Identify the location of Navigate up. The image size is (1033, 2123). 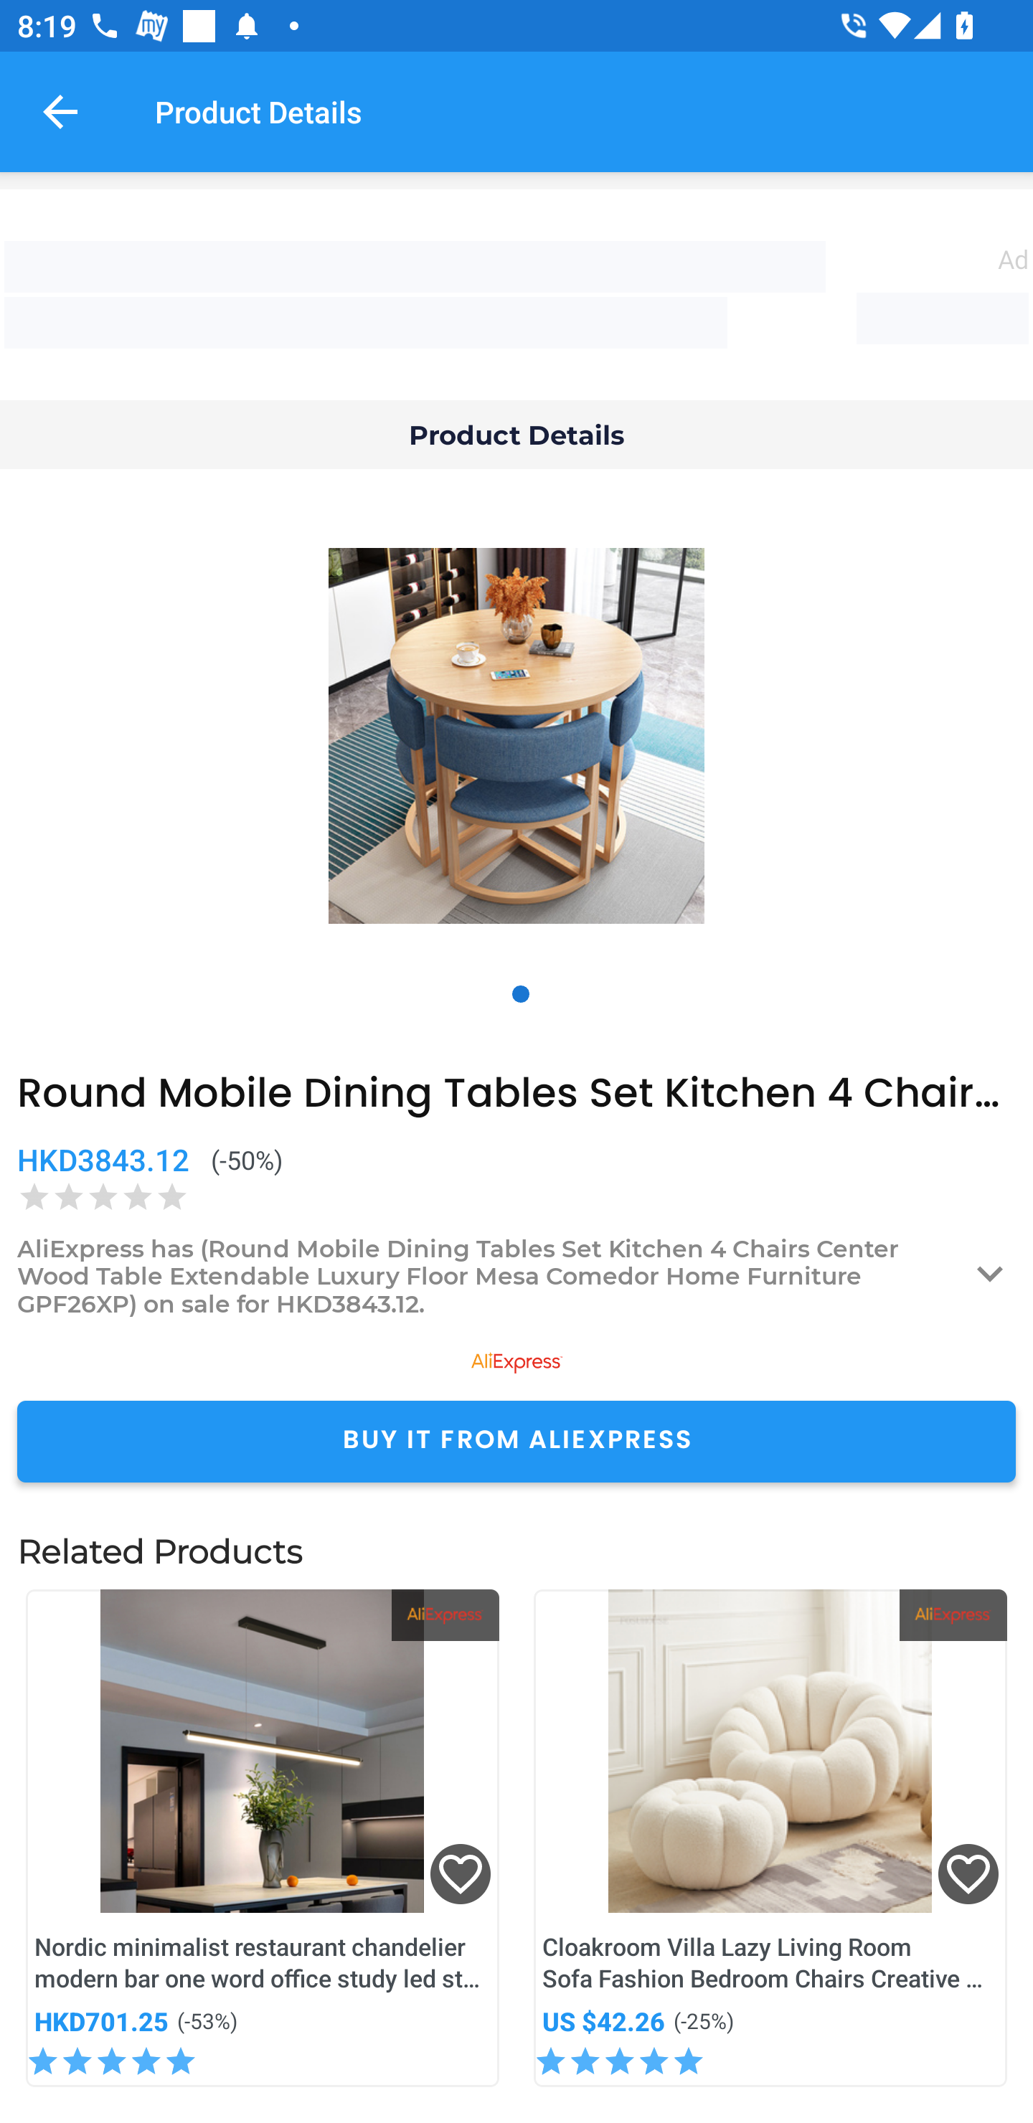
(60, 111).